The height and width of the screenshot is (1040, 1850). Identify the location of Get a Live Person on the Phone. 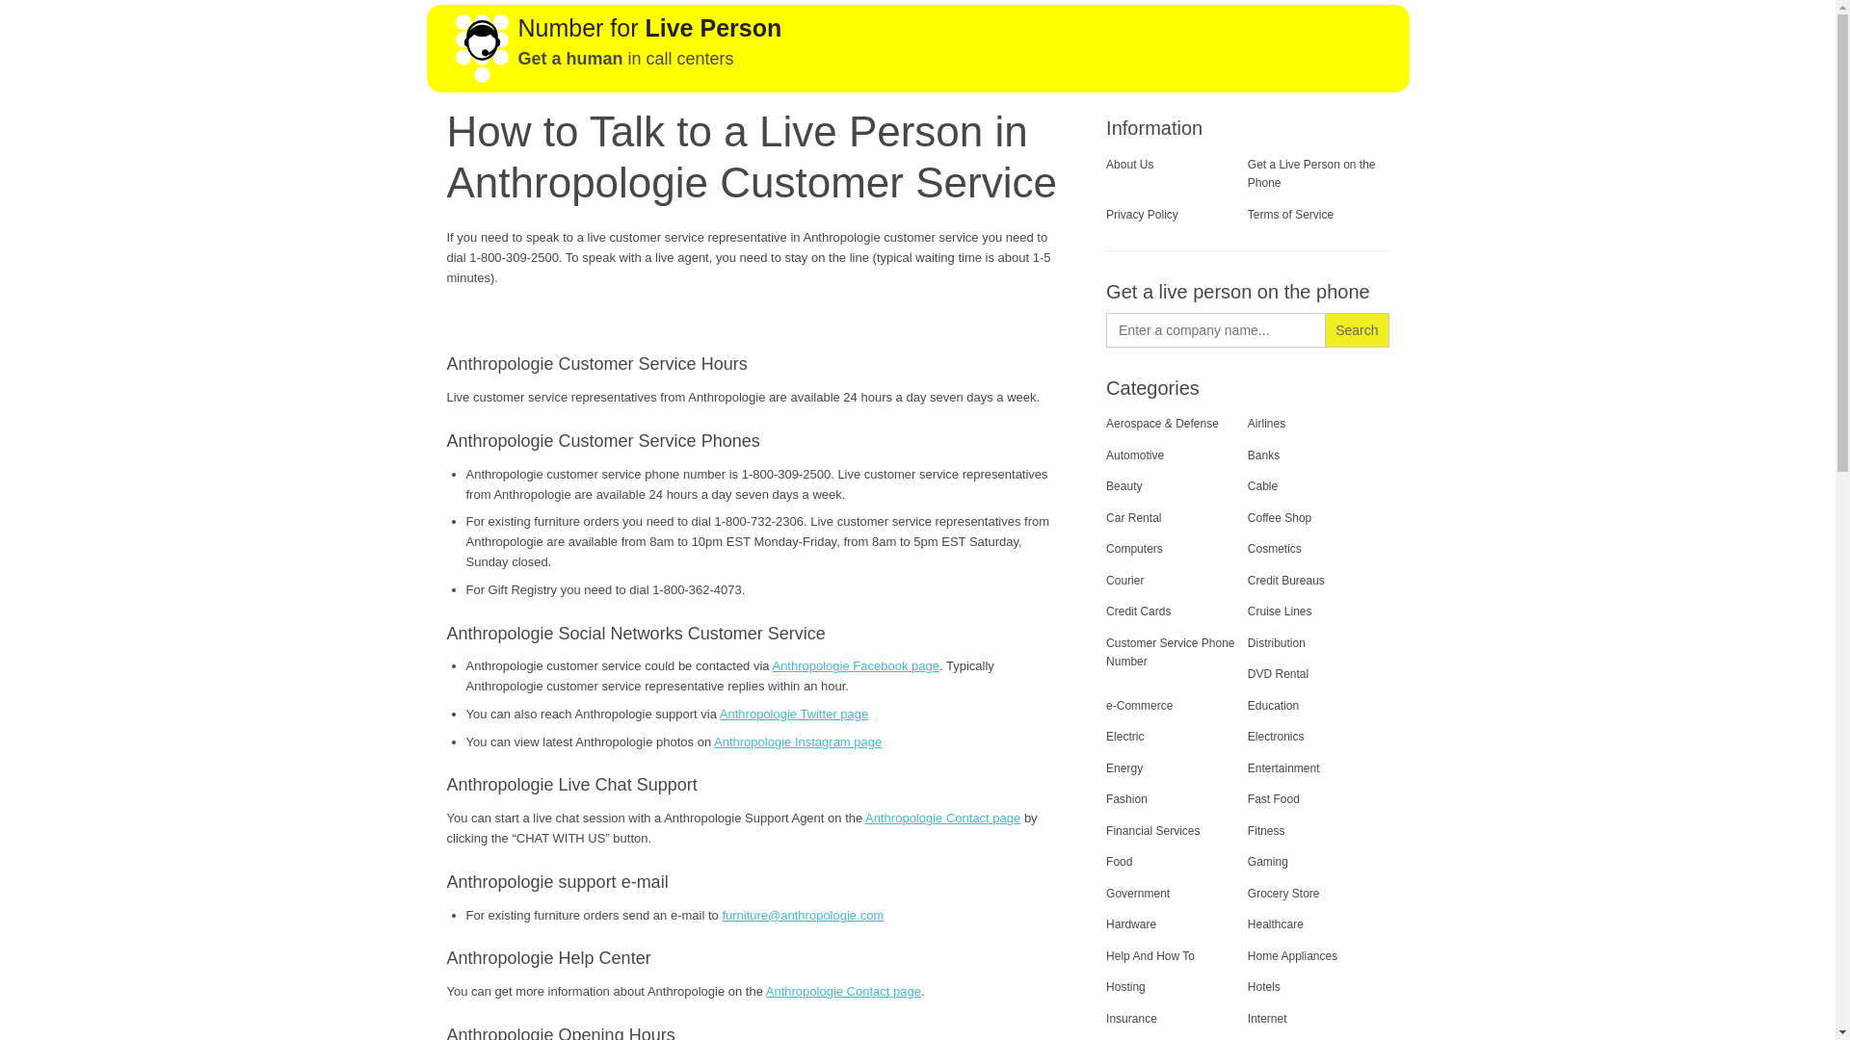
(1311, 173).